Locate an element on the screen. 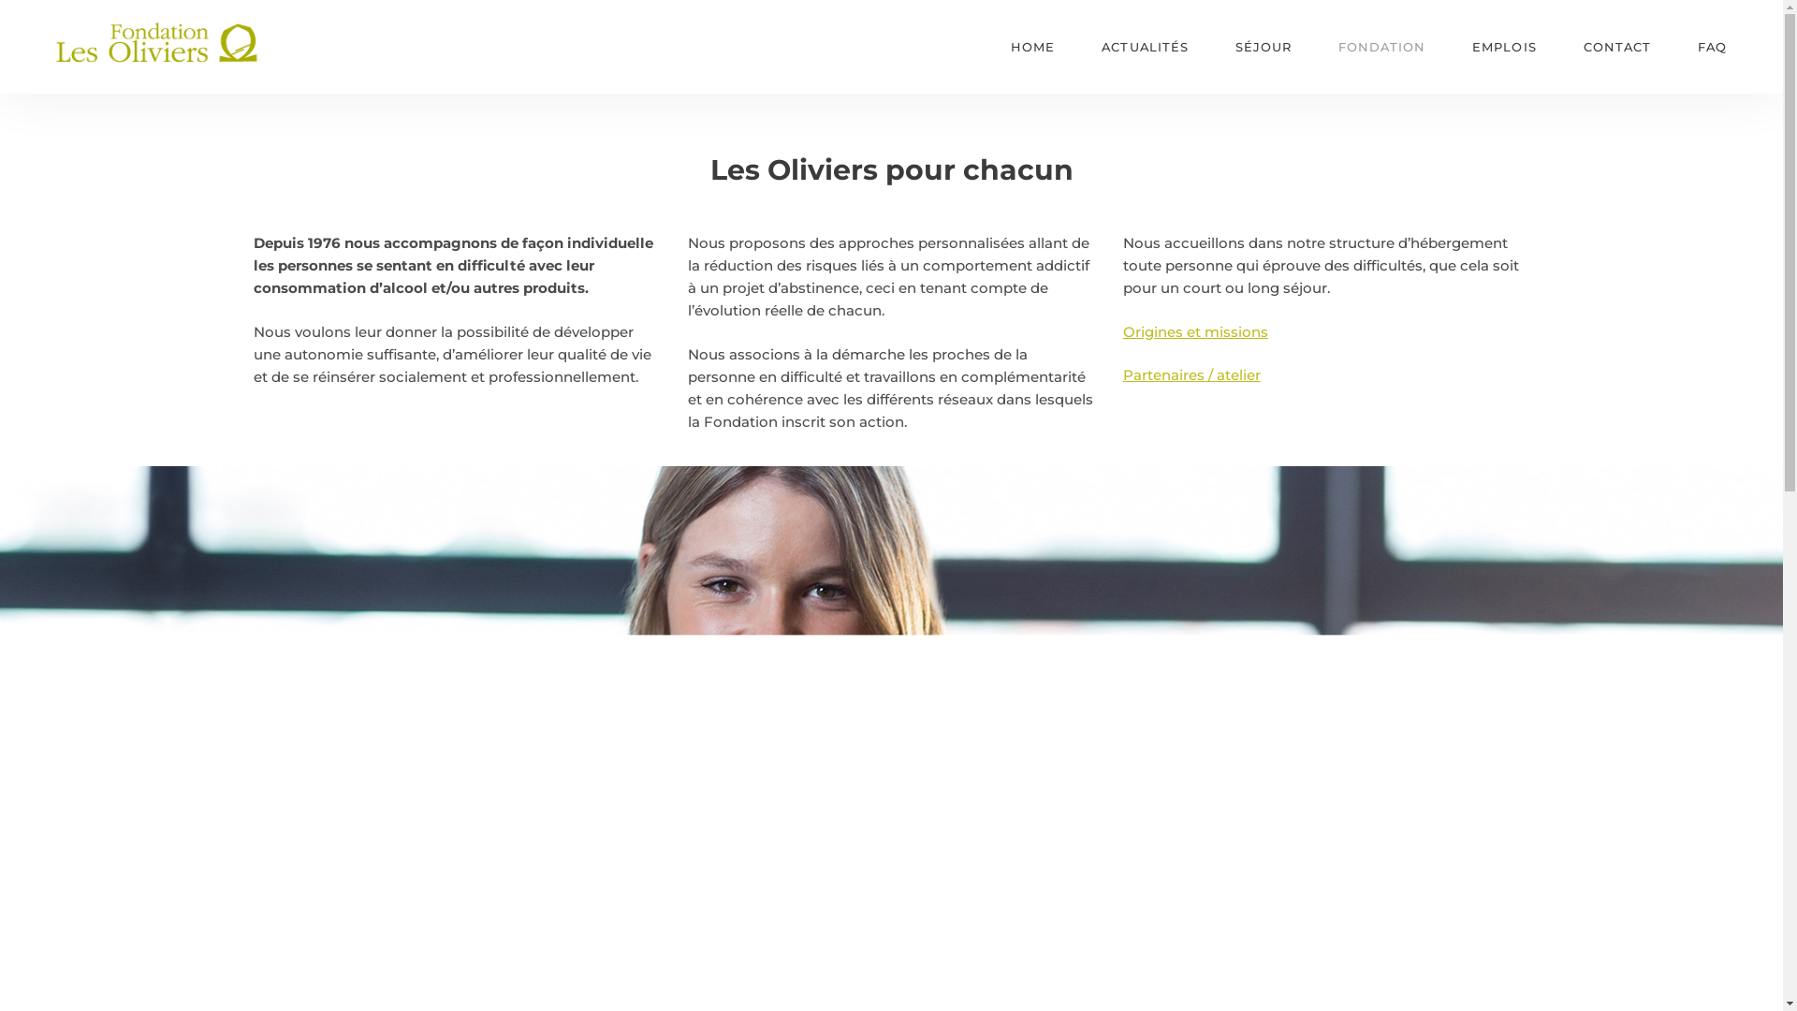 The image size is (1797, 1011). FAQ is located at coordinates (1713, 47).